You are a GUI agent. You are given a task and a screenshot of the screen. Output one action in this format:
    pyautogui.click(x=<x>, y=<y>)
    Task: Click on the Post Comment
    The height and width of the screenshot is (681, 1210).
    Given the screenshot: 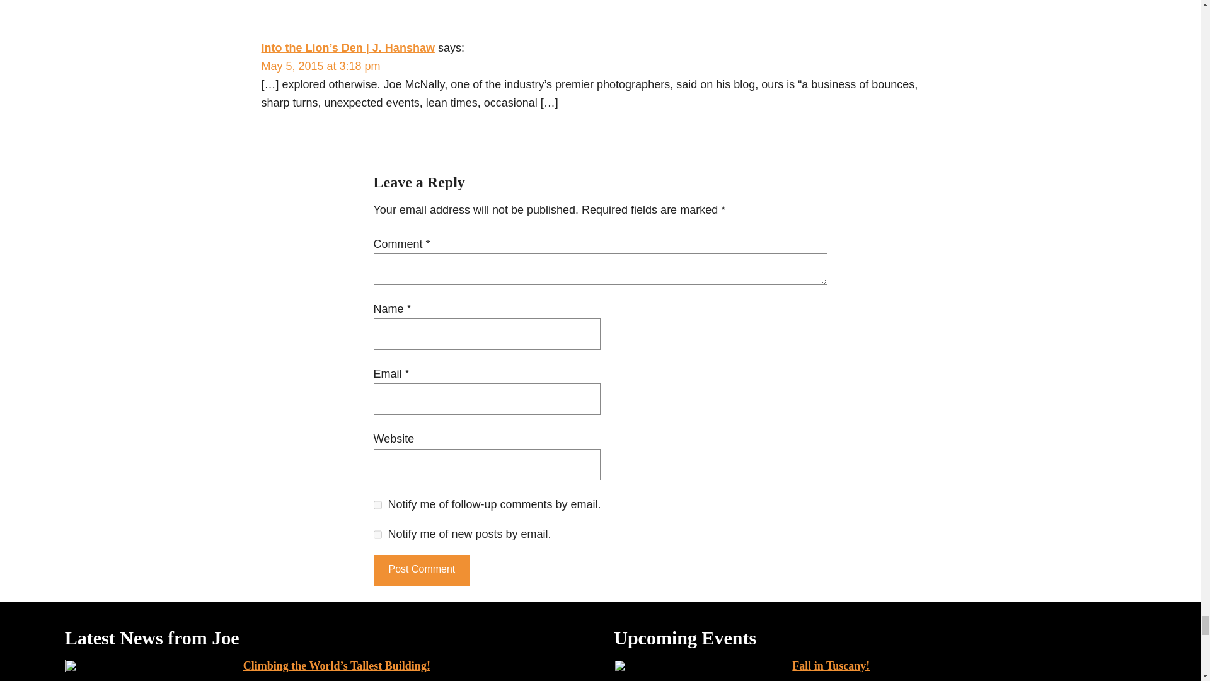 What is the action you would take?
    pyautogui.click(x=421, y=570)
    